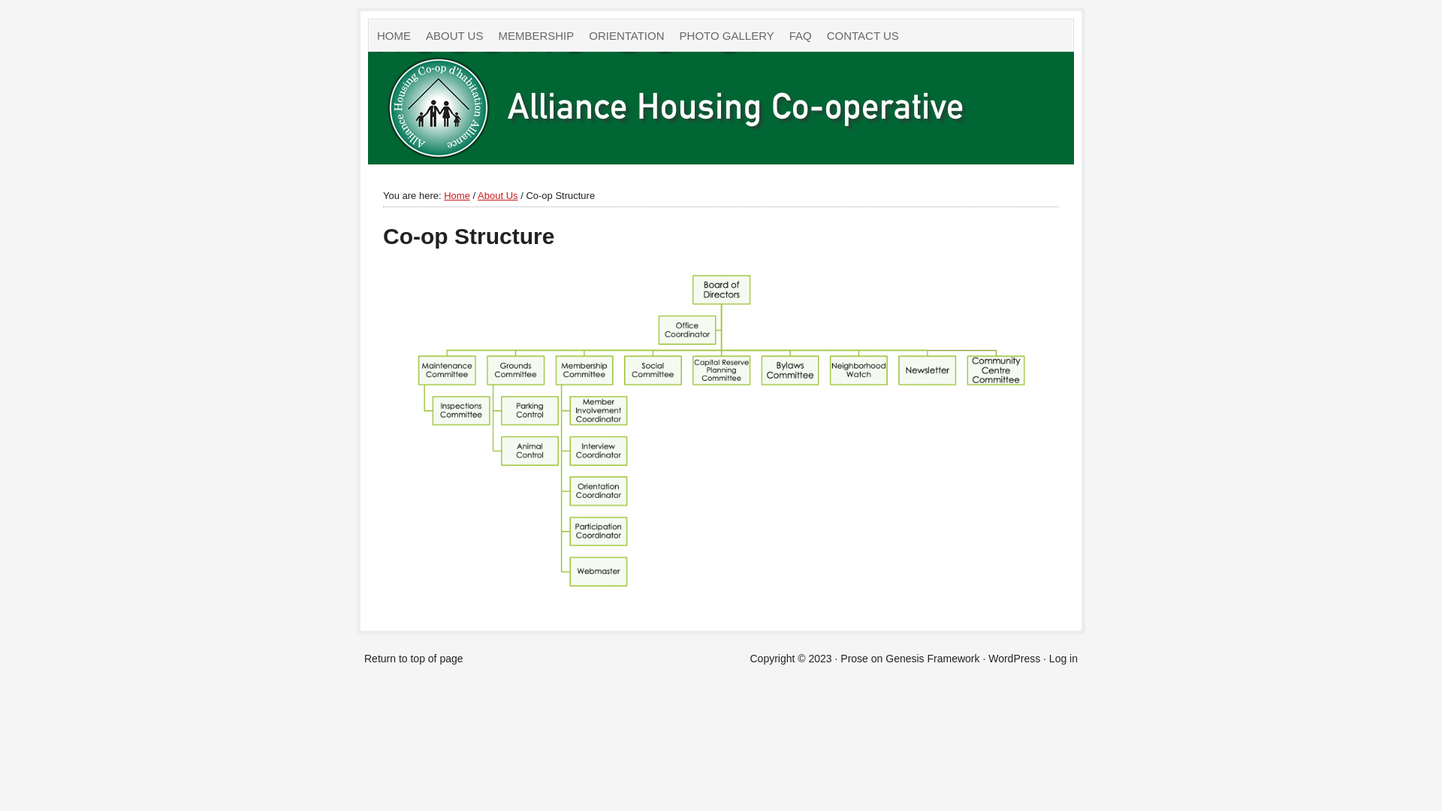  I want to click on MEMBERSHIP, so click(536, 35).